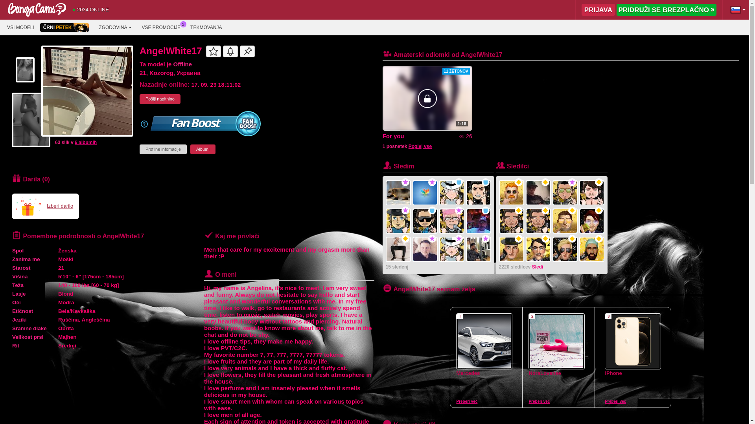  I want to click on -YourBoy-, so click(398, 249).